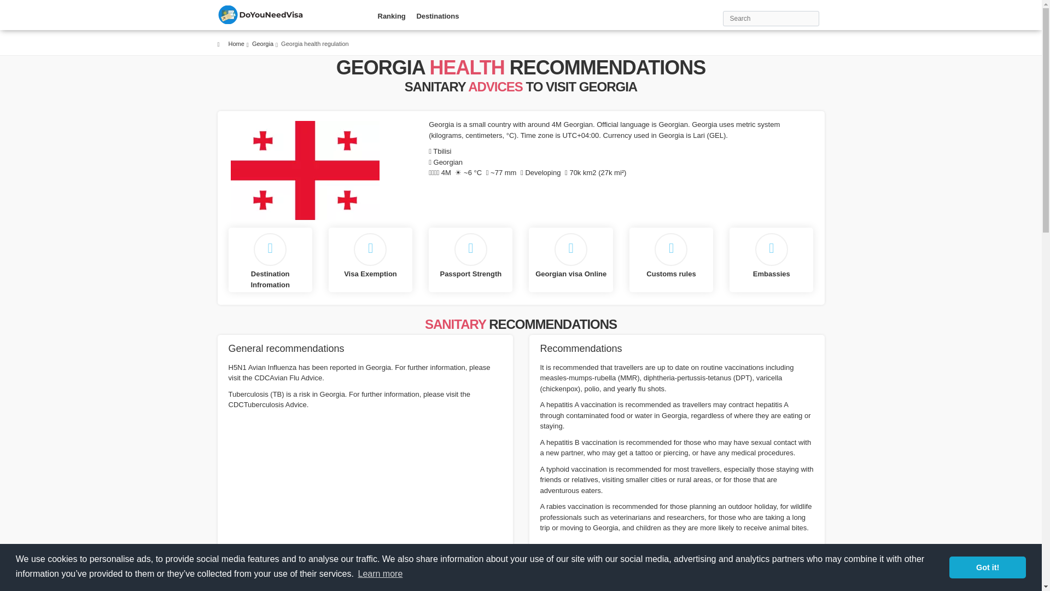 This screenshot has height=591, width=1050. I want to click on City tours travel template, so click(261, 14).